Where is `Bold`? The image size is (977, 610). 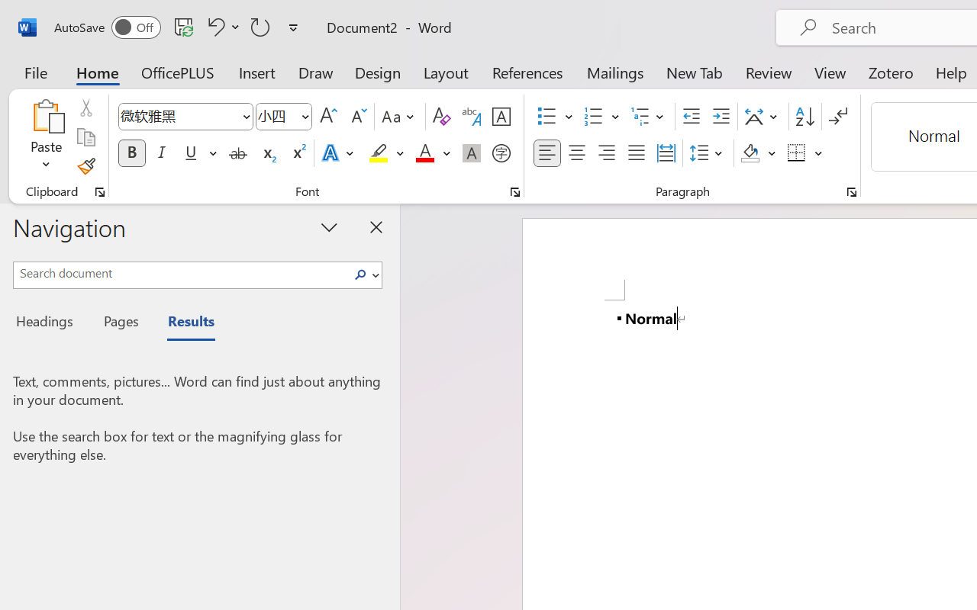 Bold is located at coordinates (131, 153).